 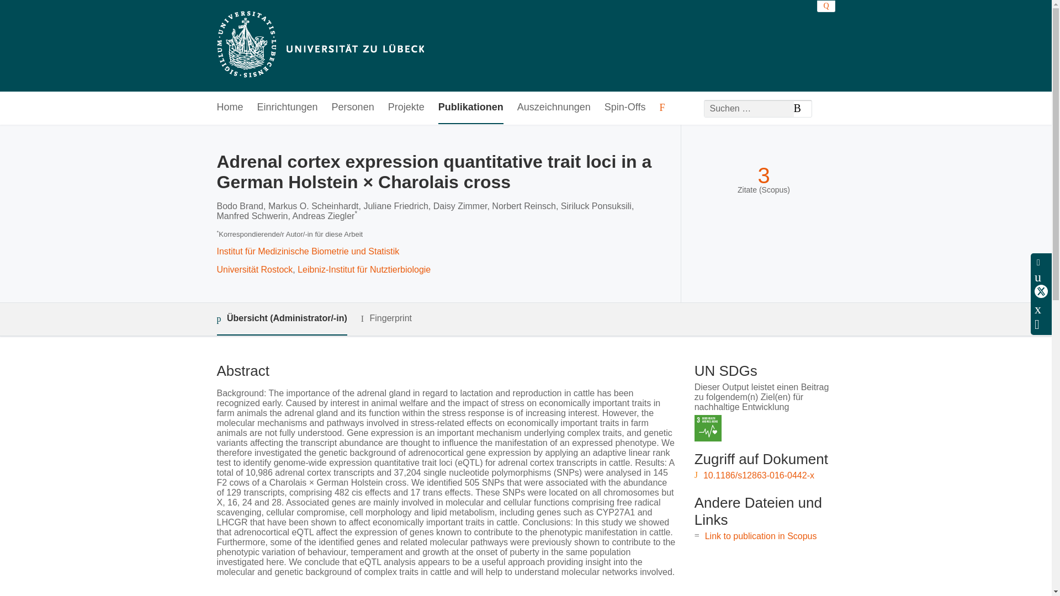 I want to click on Projekte, so click(x=406, y=108).